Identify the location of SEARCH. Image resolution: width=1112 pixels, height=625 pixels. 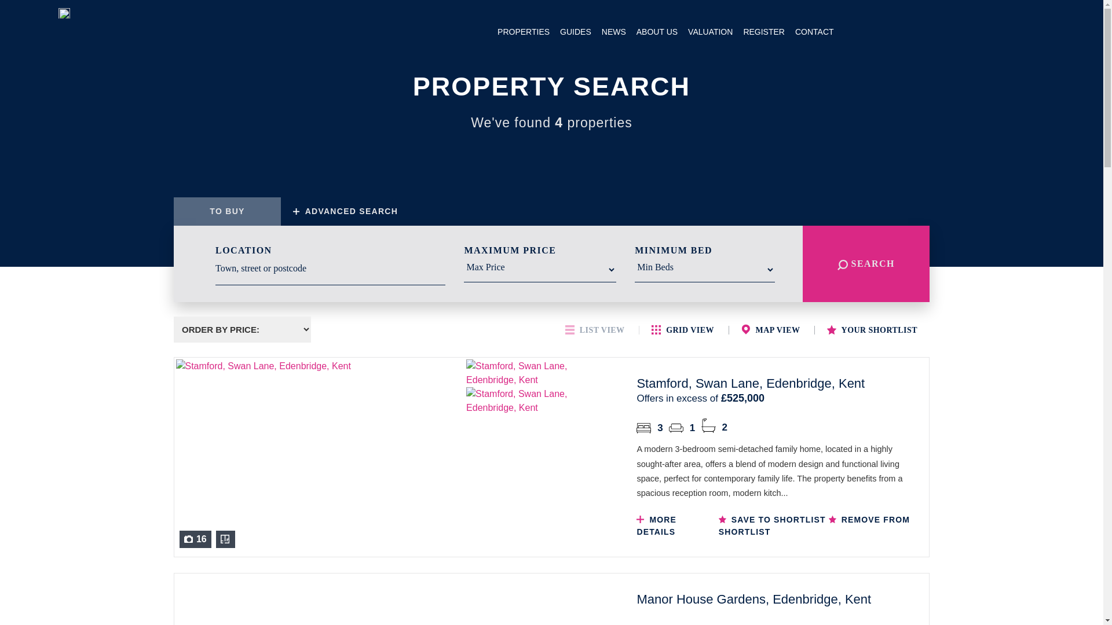
(866, 263).